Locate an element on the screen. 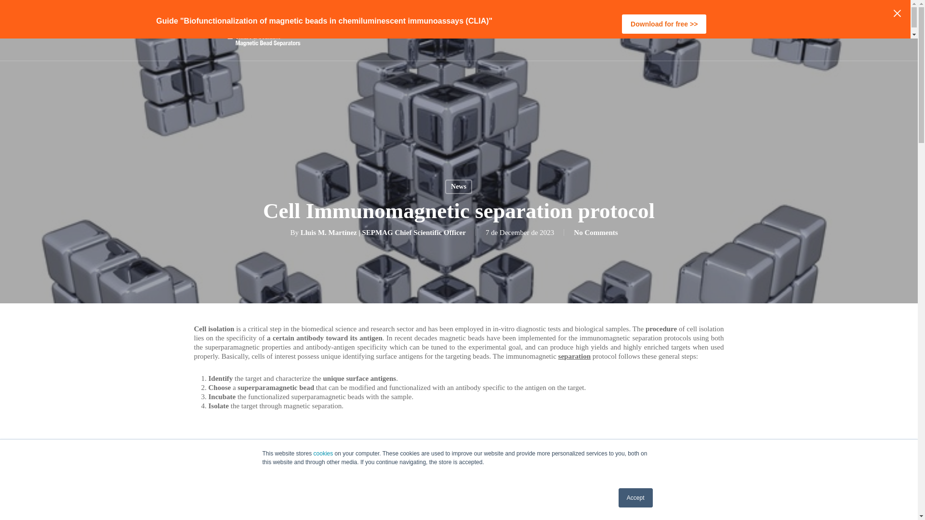  Popup CTA is located at coordinates (459, 19).